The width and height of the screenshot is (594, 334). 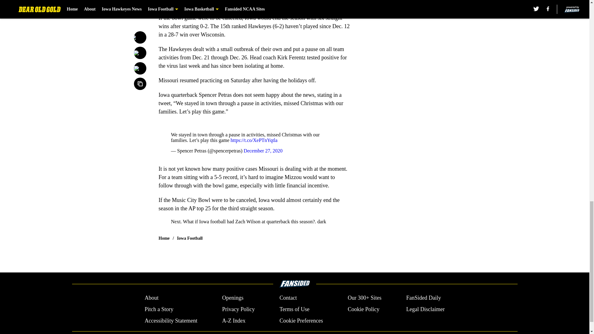 What do you see at coordinates (424, 298) in the screenshot?
I see `FanSided Daily` at bounding box center [424, 298].